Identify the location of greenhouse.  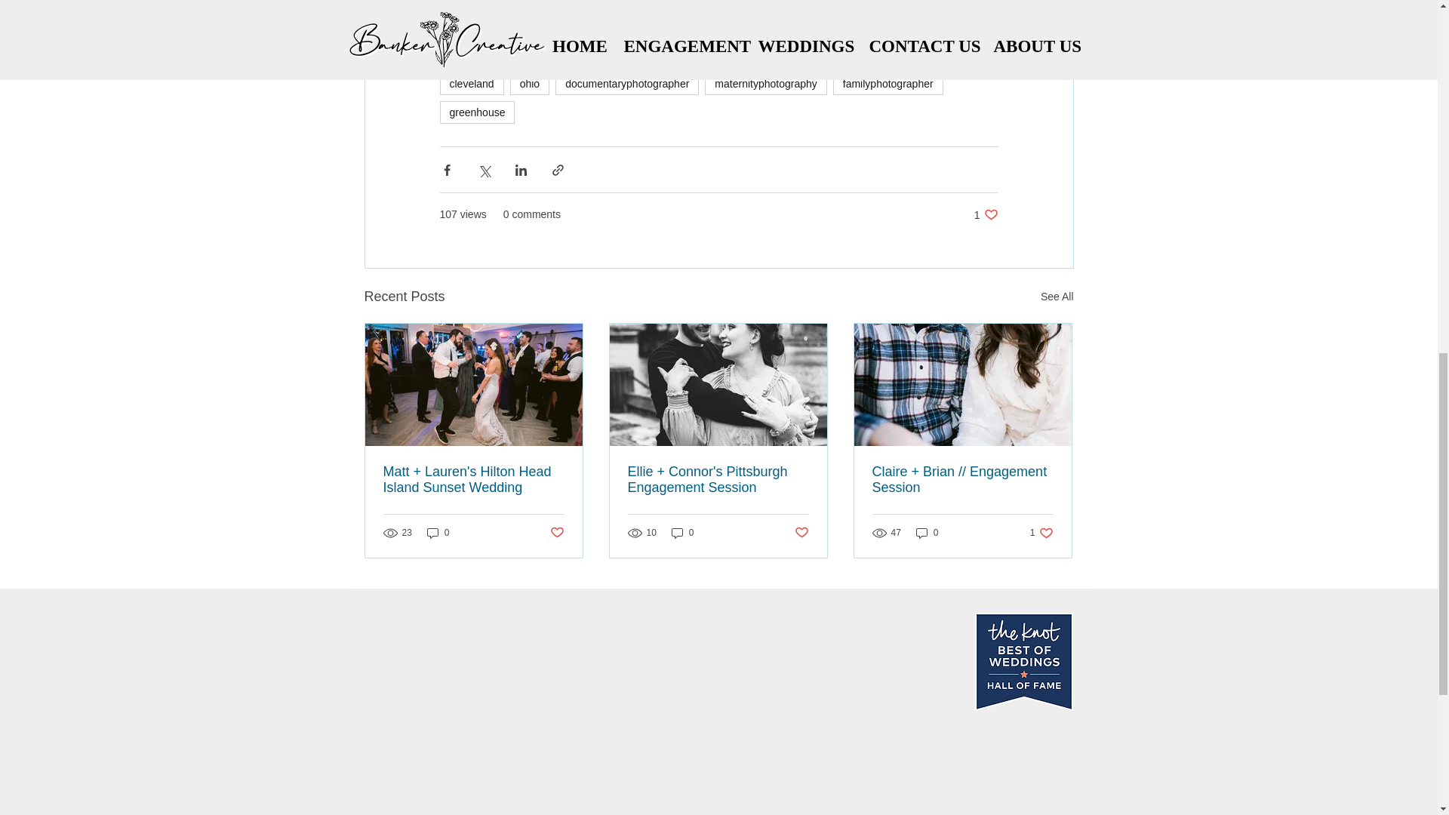
(476, 112).